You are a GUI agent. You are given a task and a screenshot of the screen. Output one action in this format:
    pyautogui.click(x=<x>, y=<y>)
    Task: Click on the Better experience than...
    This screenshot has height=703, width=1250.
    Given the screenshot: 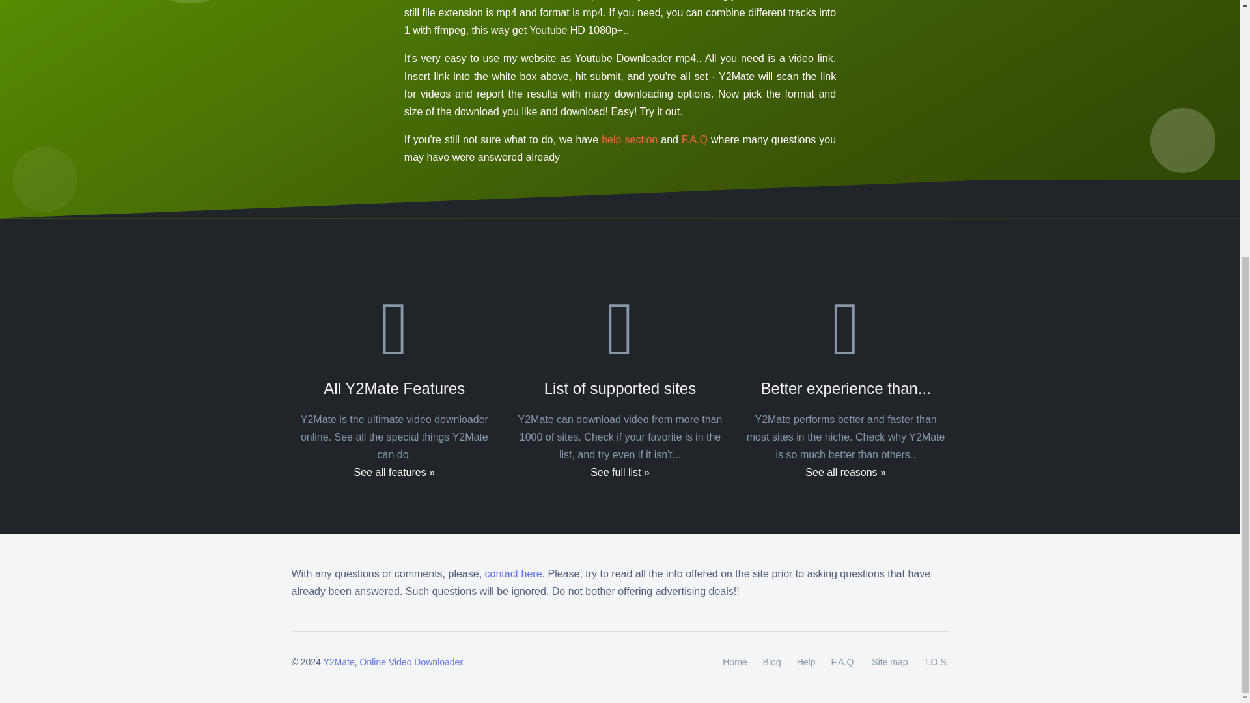 What is the action you would take?
    pyautogui.click(x=845, y=404)
    